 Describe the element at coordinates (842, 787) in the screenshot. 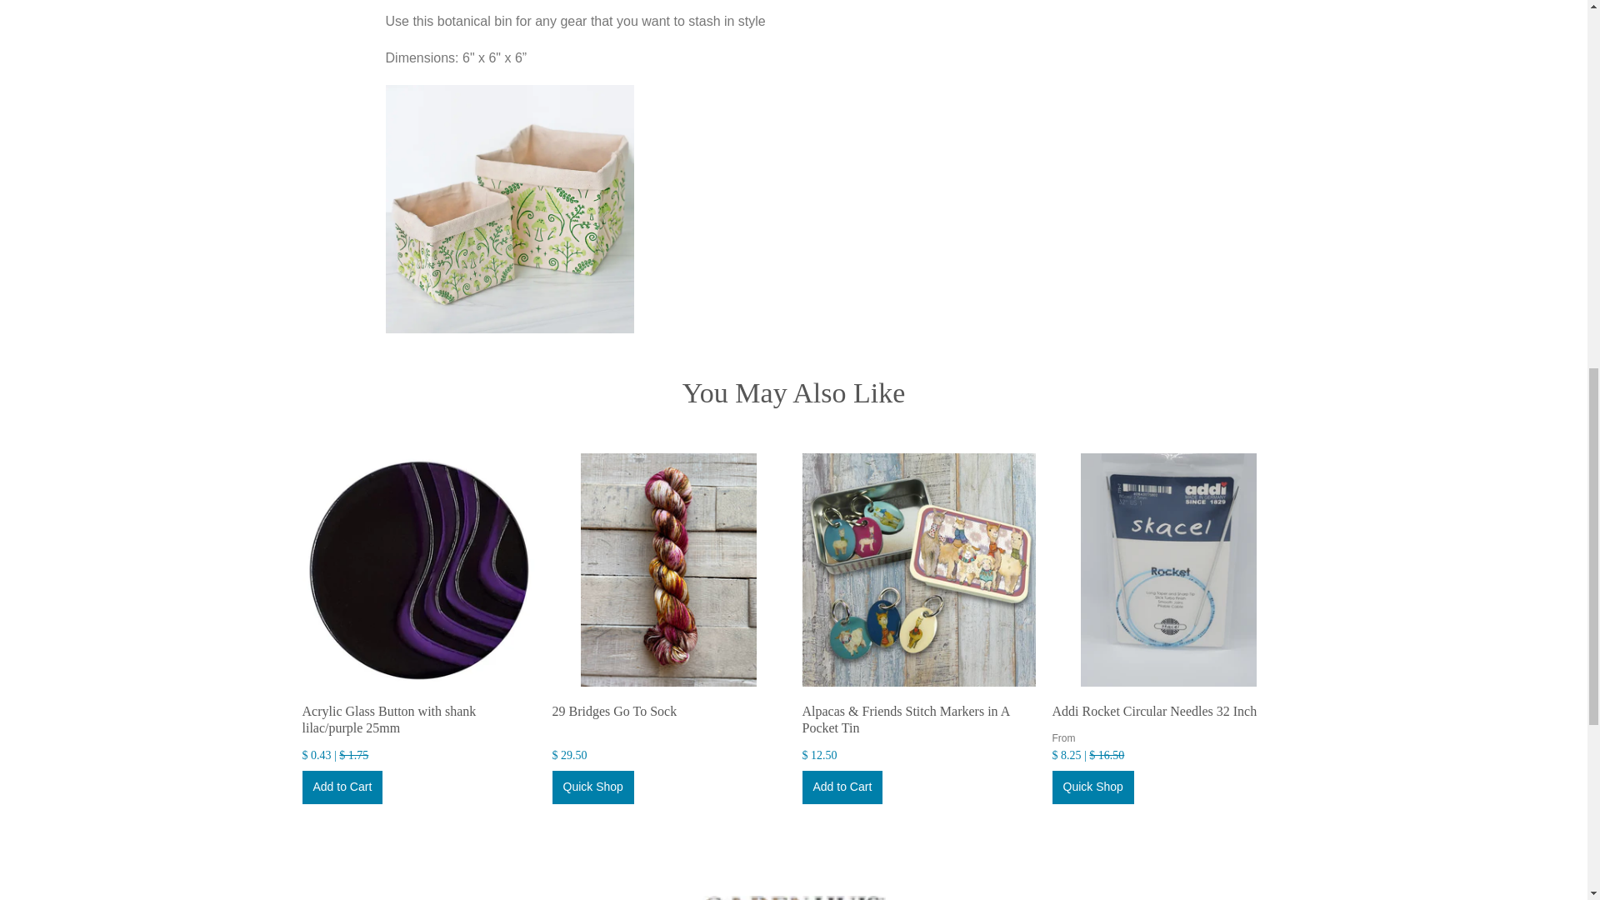

I see `Add to Cart` at that location.